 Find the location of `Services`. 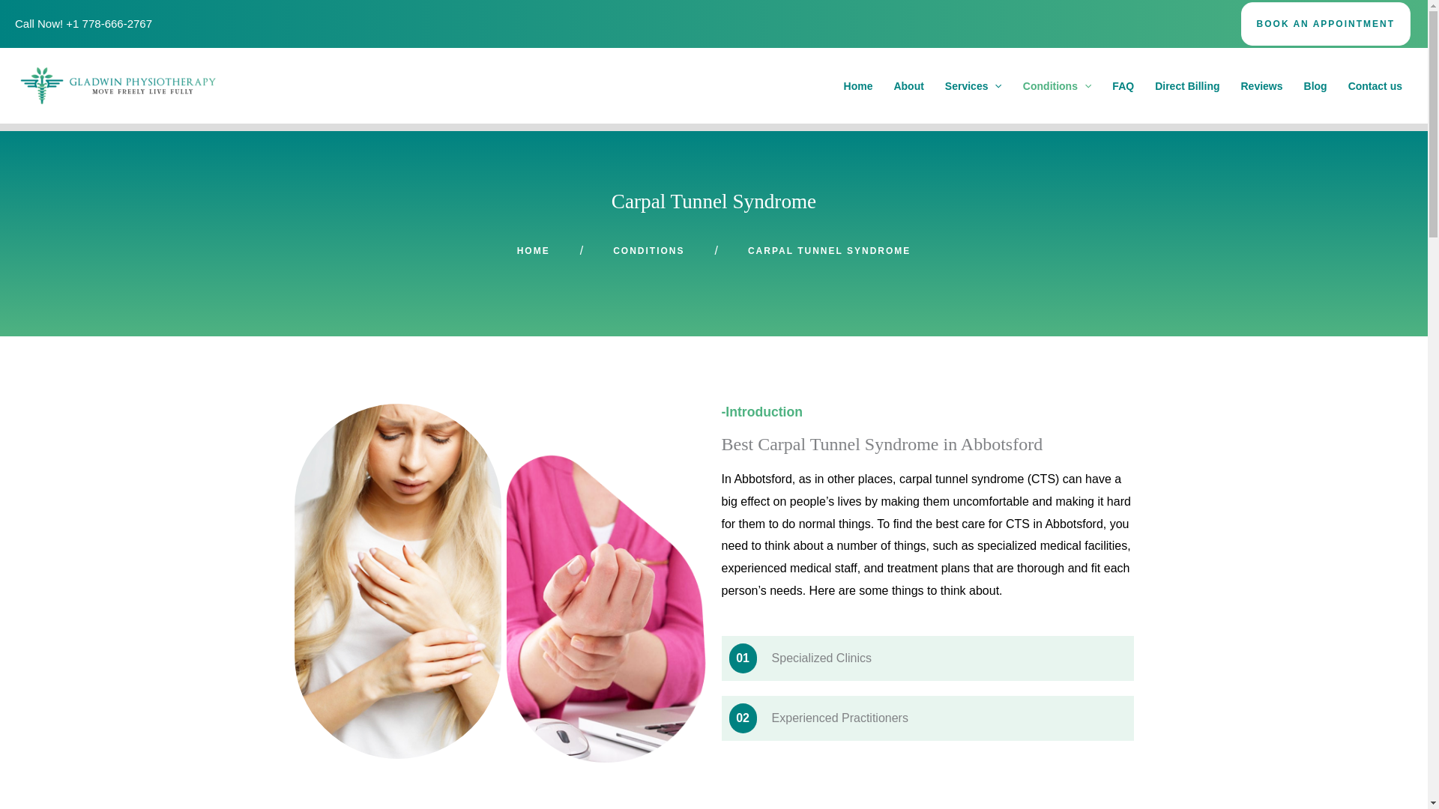

Services is located at coordinates (973, 85).